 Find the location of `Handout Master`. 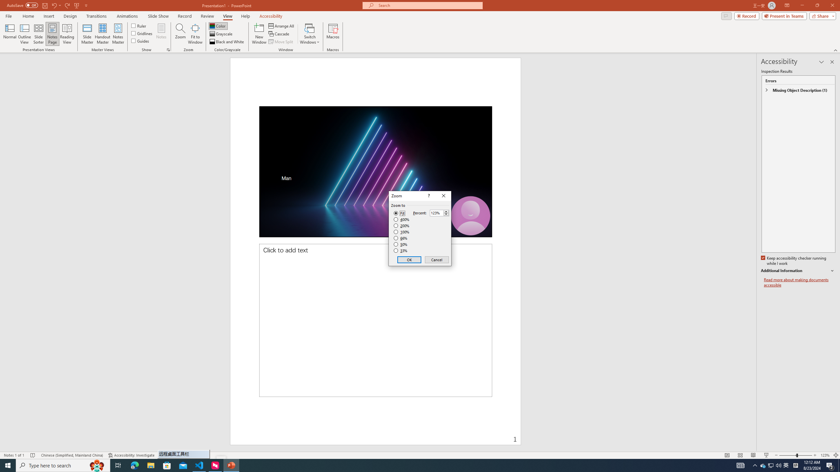

Handout Master is located at coordinates (763, 465).